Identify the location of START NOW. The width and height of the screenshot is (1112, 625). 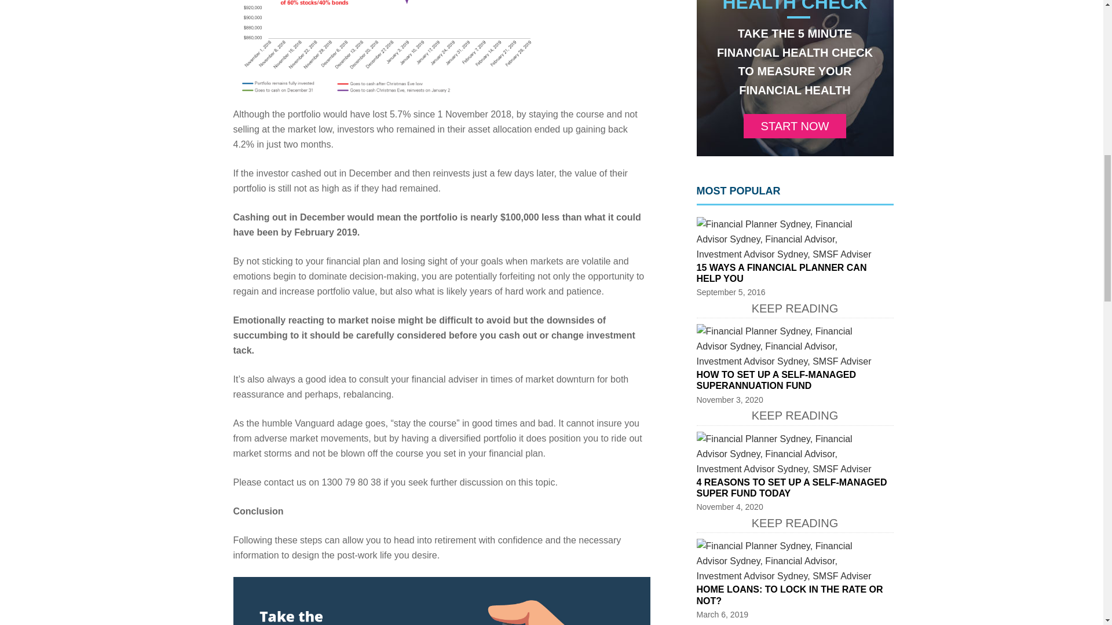
(795, 126).